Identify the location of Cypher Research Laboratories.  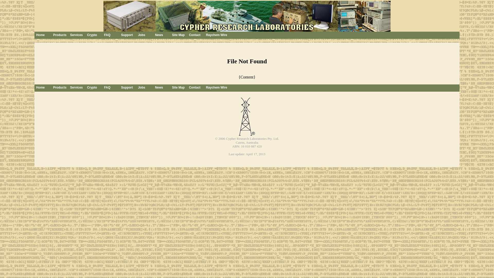
(246, 138).